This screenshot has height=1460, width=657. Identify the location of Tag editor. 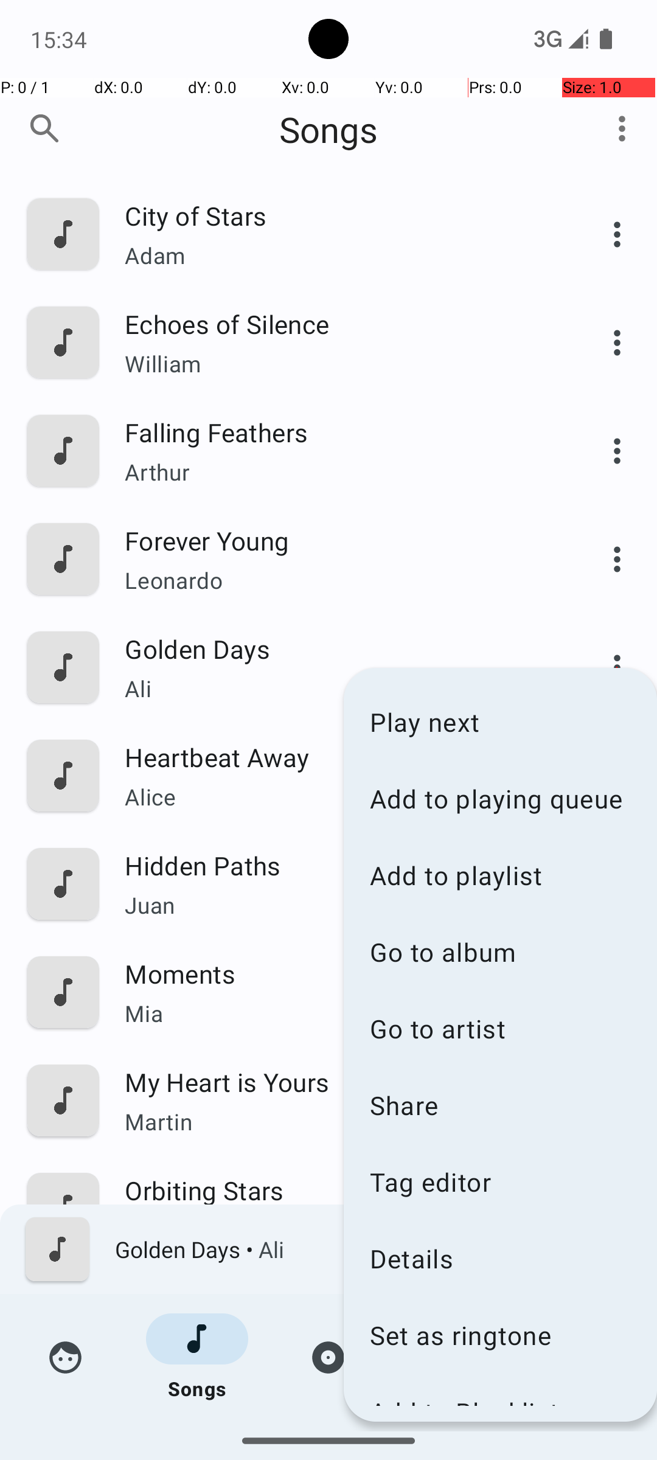
(500, 1181).